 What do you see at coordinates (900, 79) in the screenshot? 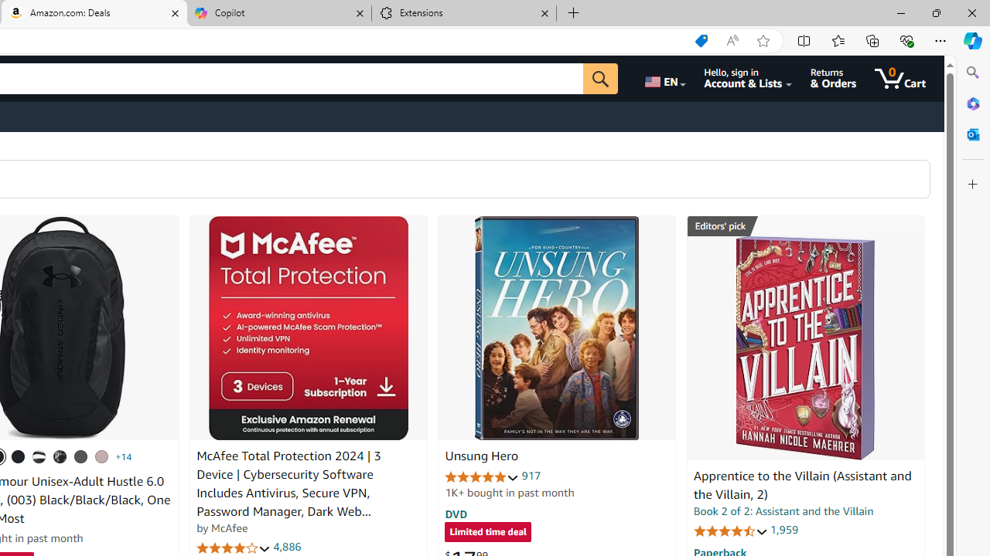
I see `0 items in cart` at bounding box center [900, 79].